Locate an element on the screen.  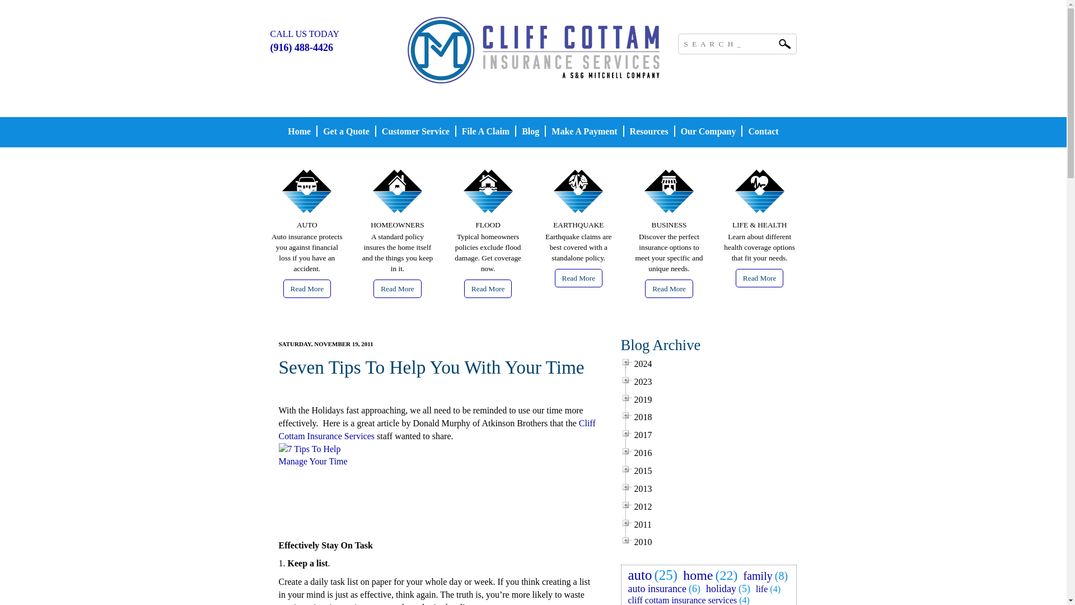
Earthquake Insurance is located at coordinates (579, 199).